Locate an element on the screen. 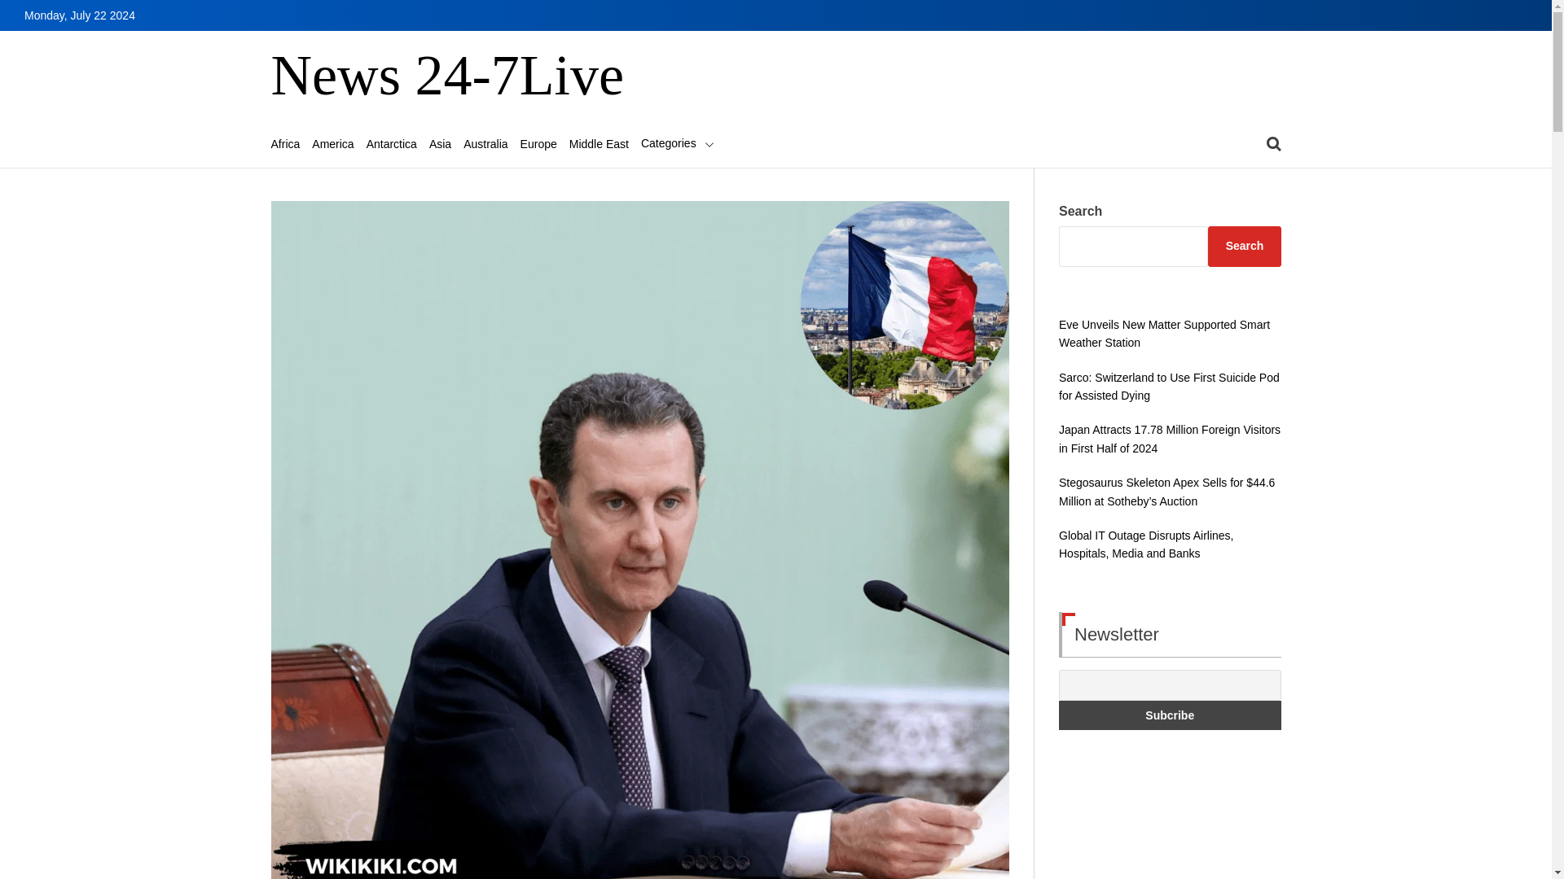  Antarctica is located at coordinates (391, 143).